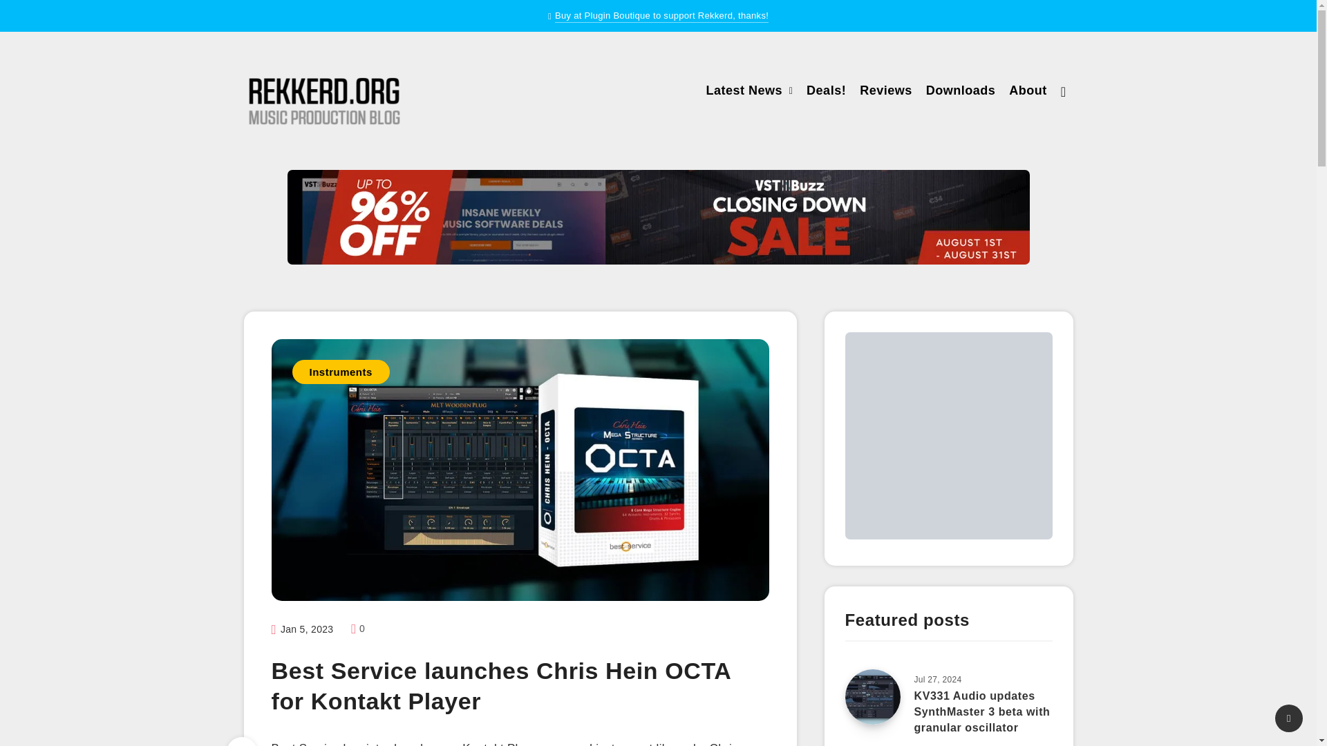 This screenshot has width=1327, height=746. What do you see at coordinates (358, 629) in the screenshot?
I see `0` at bounding box center [358, 629].